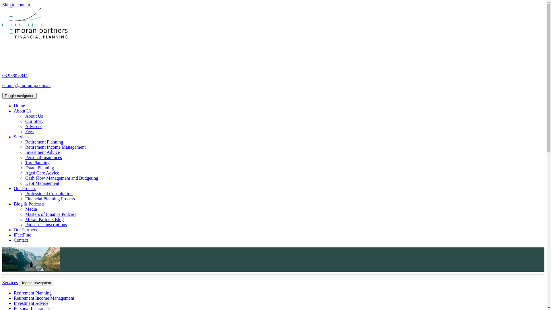 This screenshot has width=551, height=310. What do you see at coordinates (33, 126) in the screenshot?
I see `Advisers` at bounding box center [33, 126].